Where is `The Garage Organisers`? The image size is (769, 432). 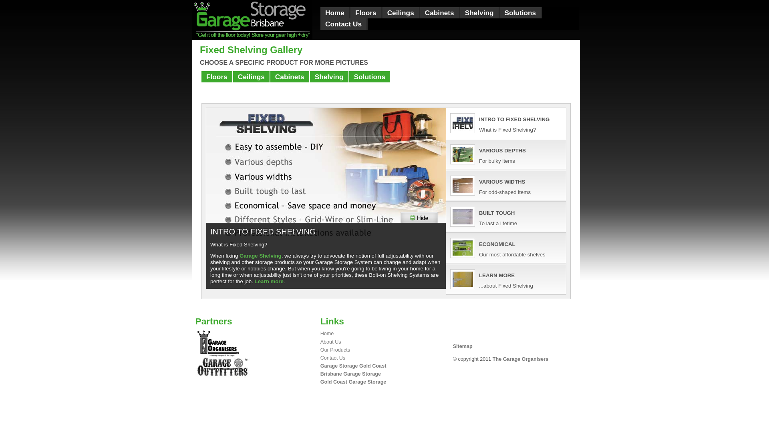 The Garage Organisers is located at coordinates (521, 359).